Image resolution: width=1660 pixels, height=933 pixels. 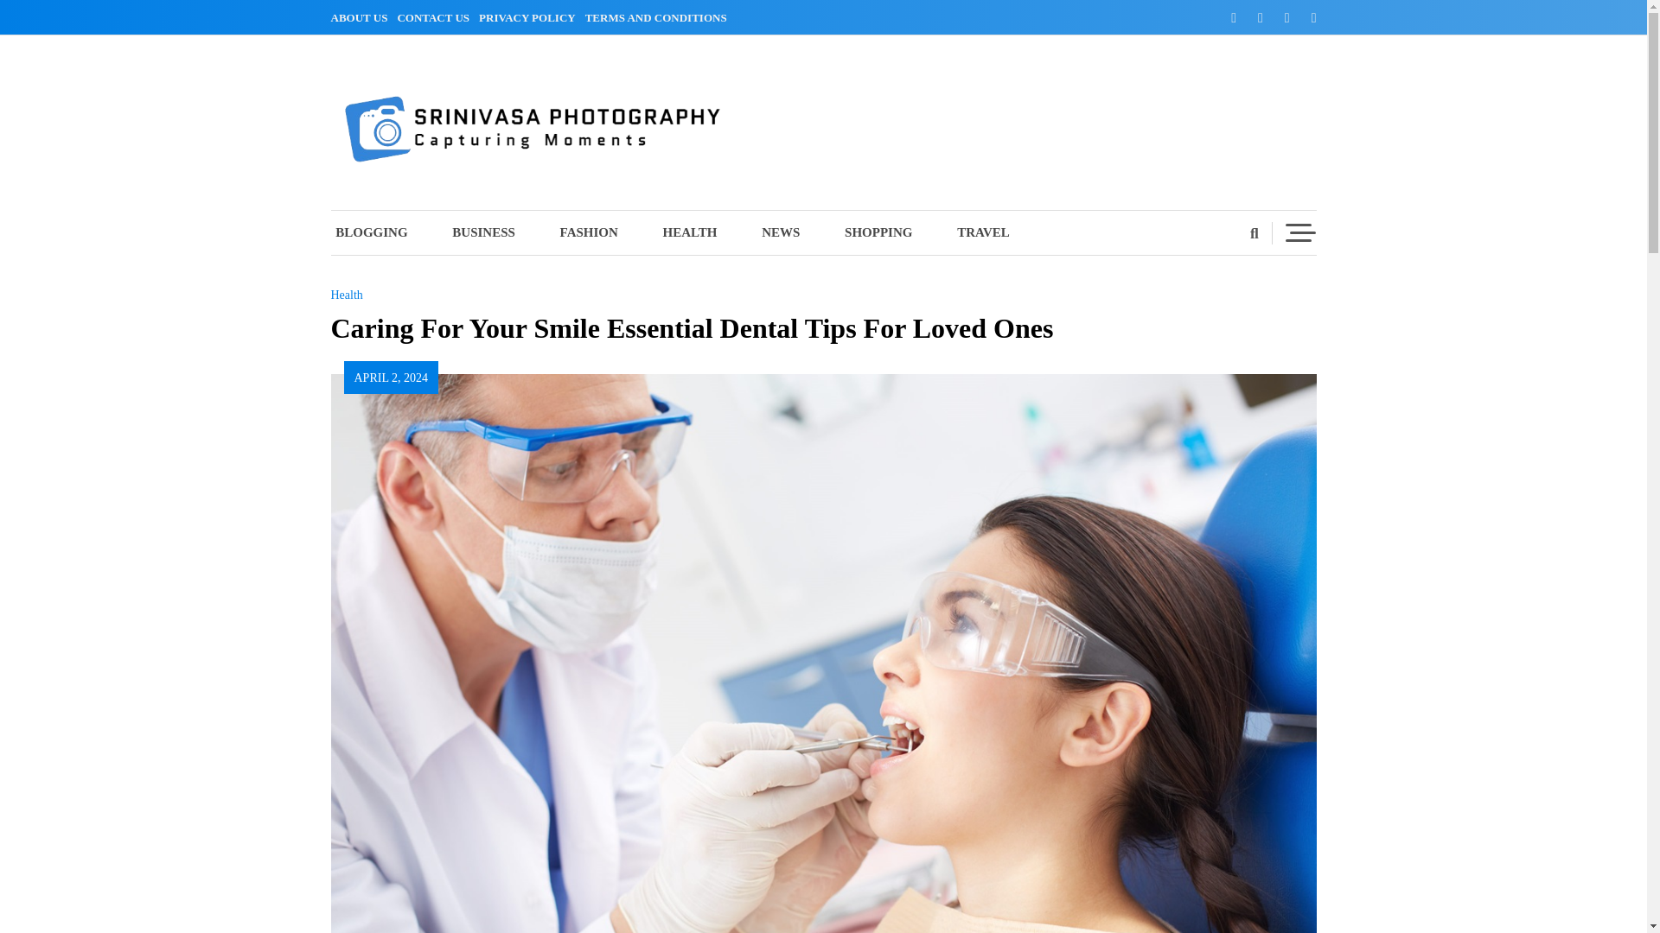 I want to click on TERMS AND CONDITIONS, so click(x=659, y=17).